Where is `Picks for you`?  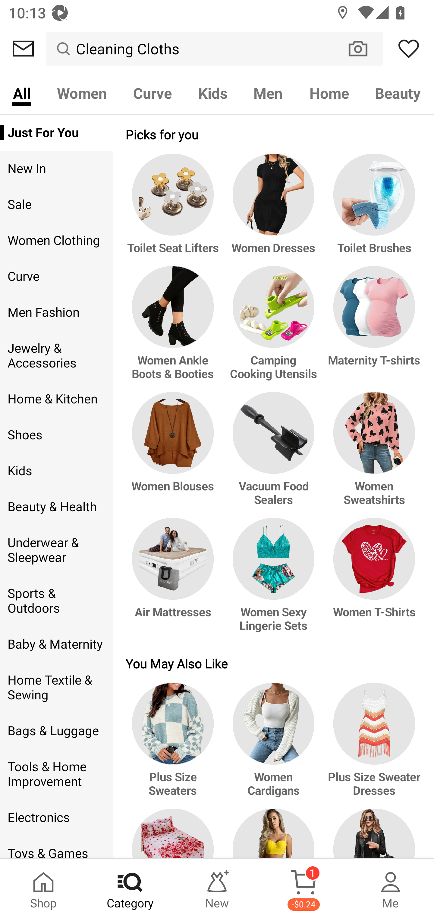 Picks for you is located at coordinates (274, 134).